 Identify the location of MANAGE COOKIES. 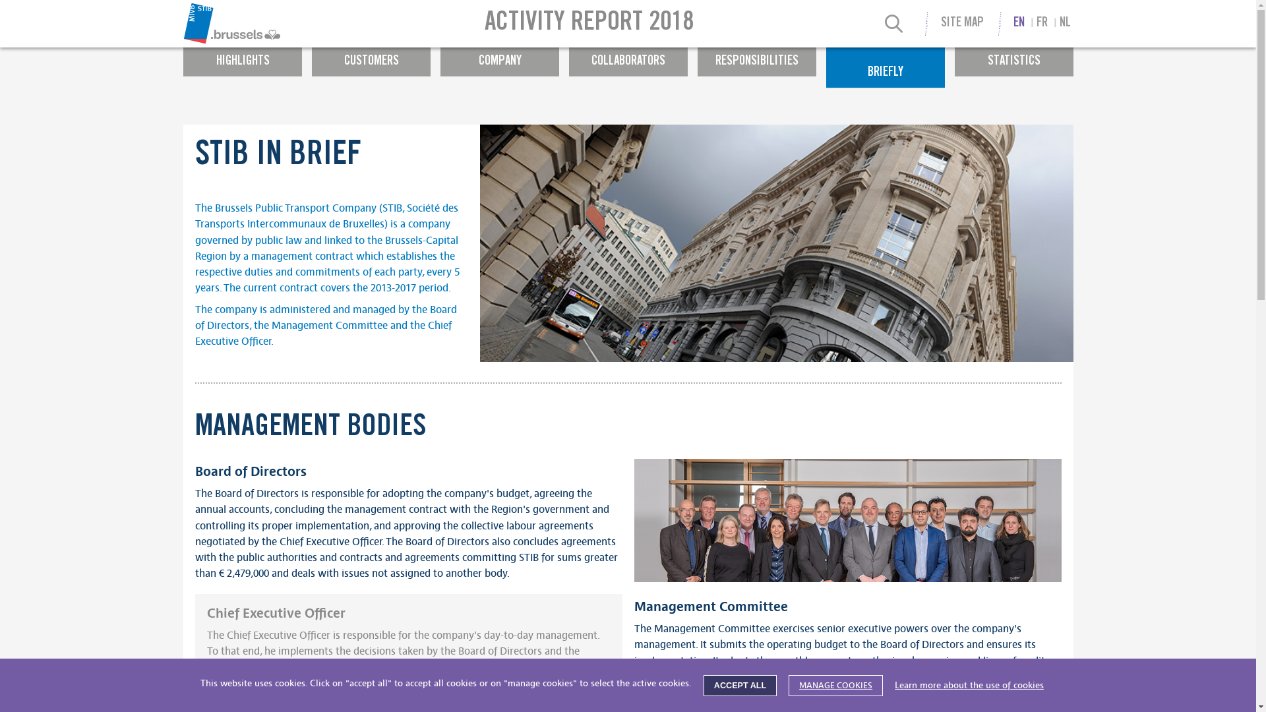
(836, 686).